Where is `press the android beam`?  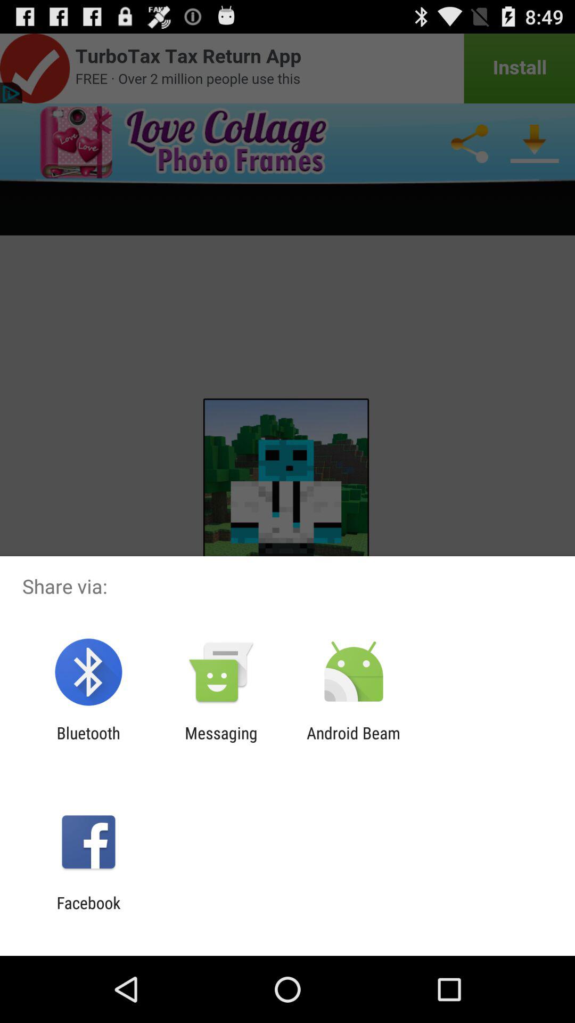 press the android beam is located at coordinates (354, 742).